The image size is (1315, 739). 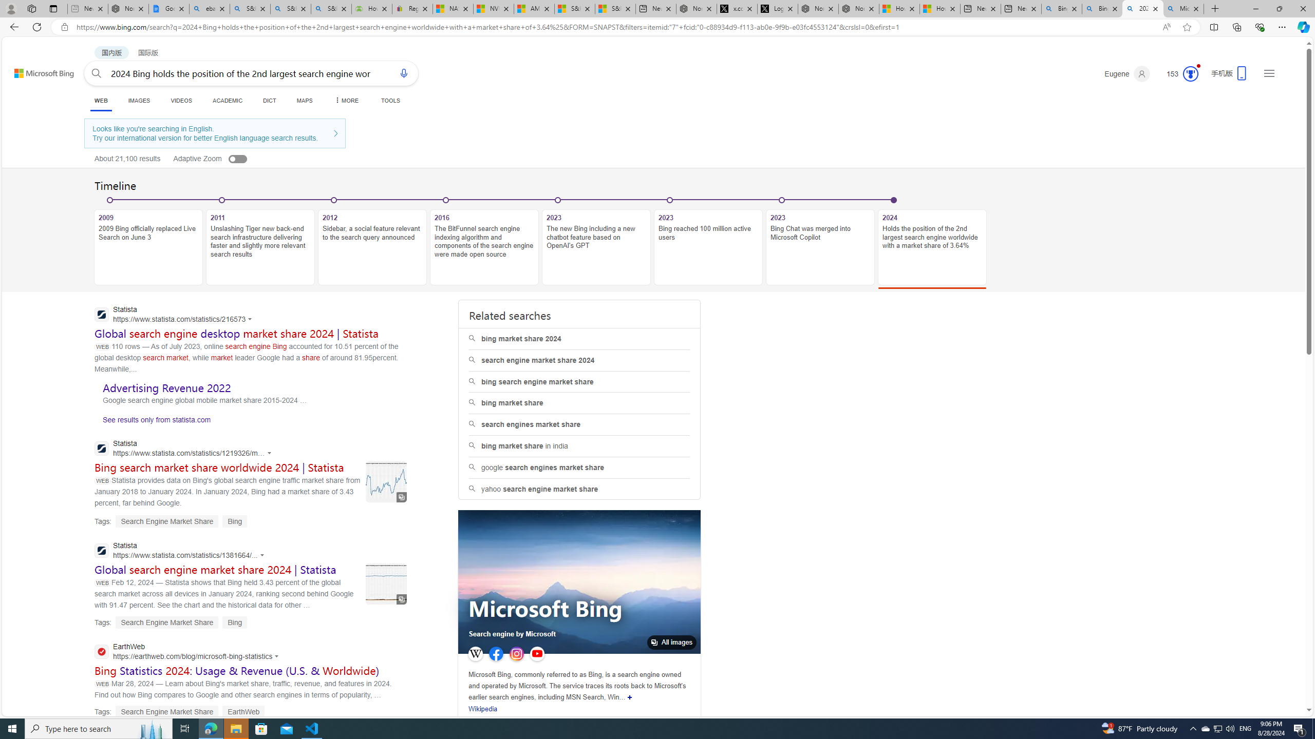 I want to click on Dropdown Menu, so click(x=346, y=101).